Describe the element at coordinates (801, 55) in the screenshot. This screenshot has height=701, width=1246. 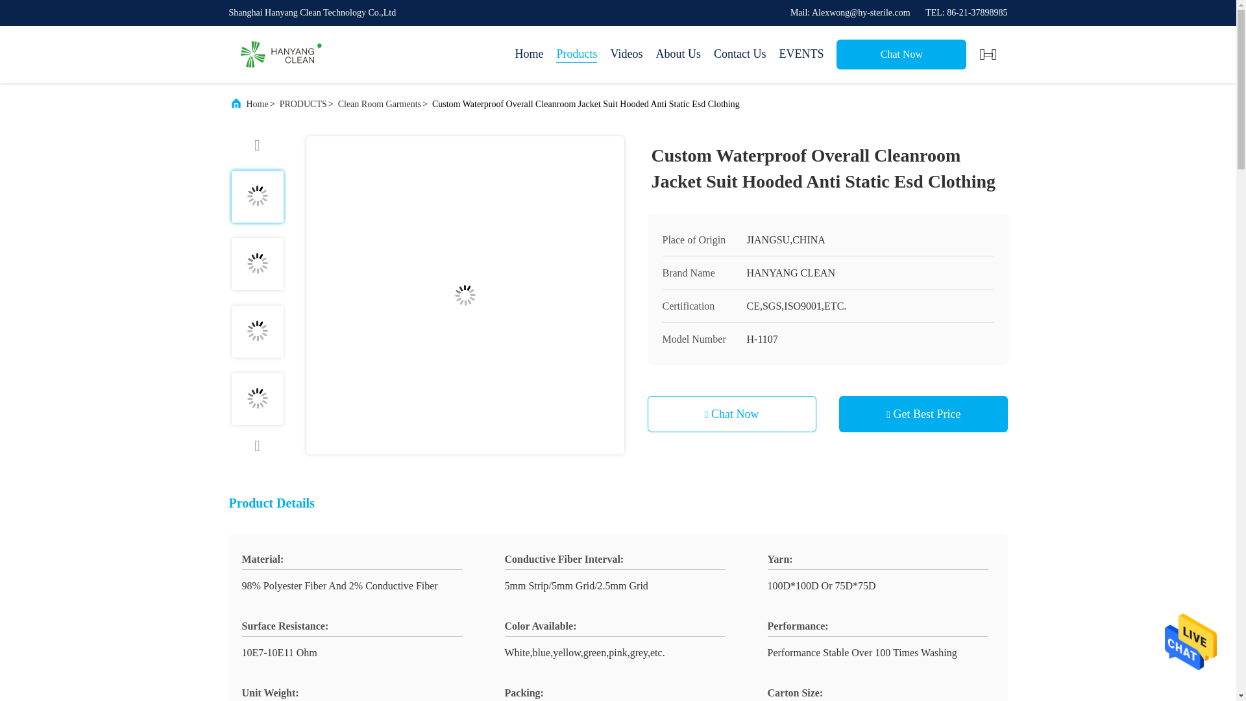
I see `EVENTS` at that location.